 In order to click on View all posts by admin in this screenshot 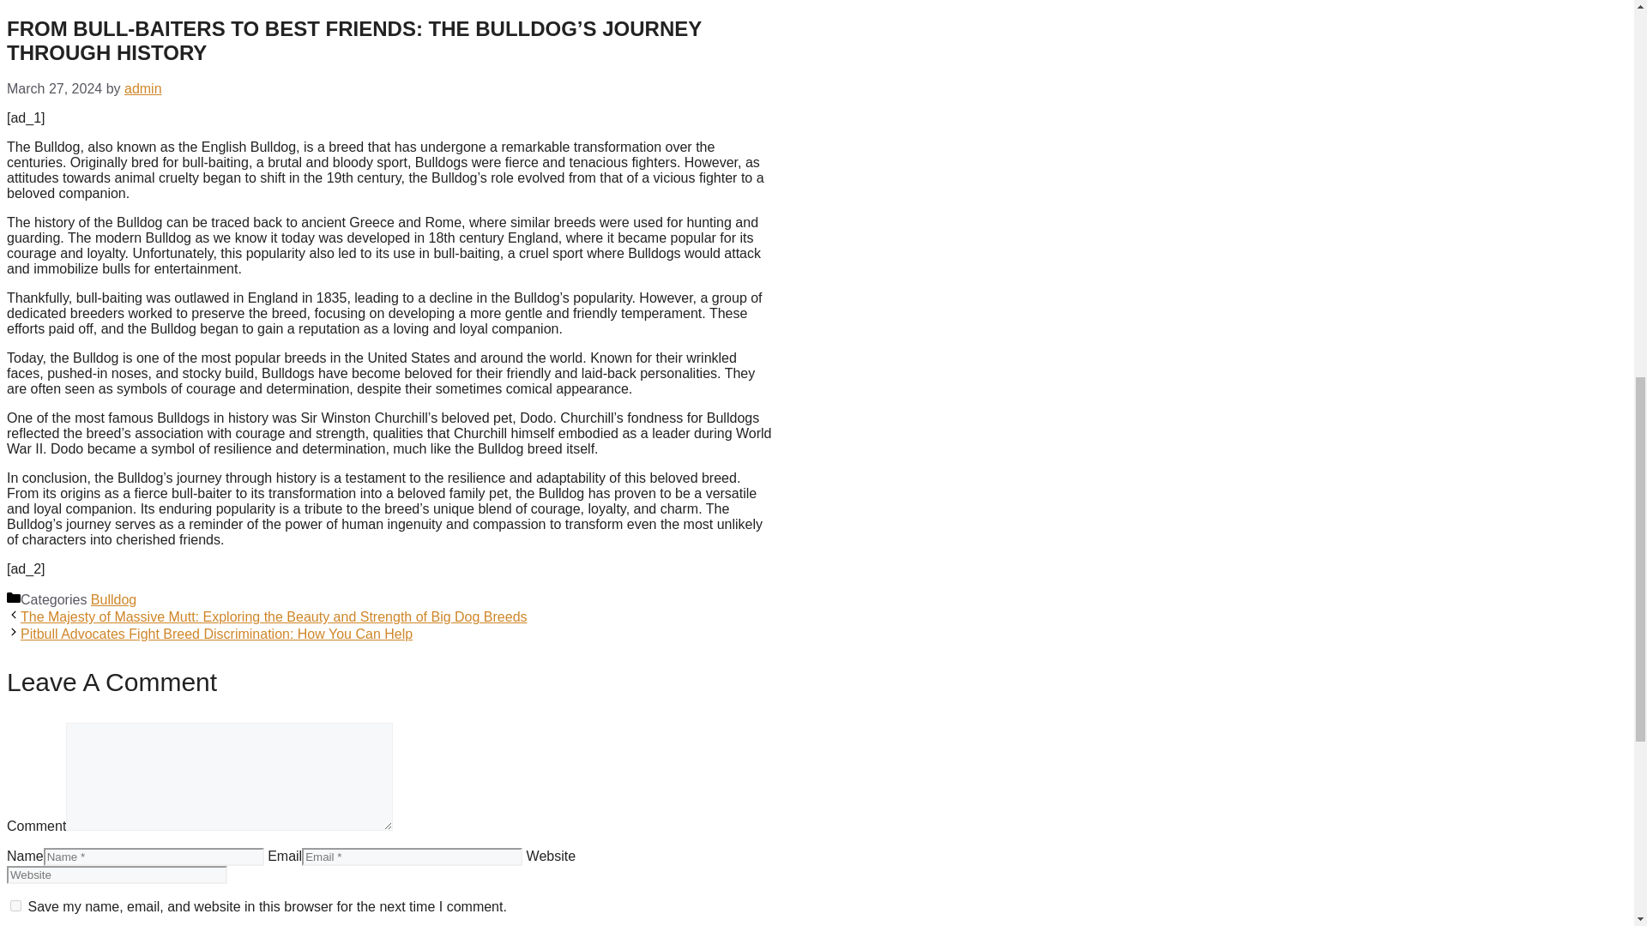, I will do `click(142, 89)`.